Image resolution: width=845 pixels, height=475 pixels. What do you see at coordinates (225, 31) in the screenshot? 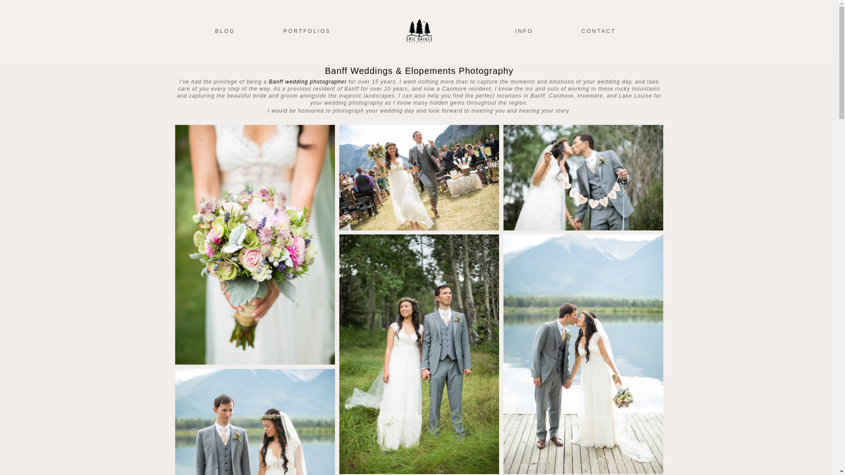
I see `BLOG` at bounding box center [225, 31].